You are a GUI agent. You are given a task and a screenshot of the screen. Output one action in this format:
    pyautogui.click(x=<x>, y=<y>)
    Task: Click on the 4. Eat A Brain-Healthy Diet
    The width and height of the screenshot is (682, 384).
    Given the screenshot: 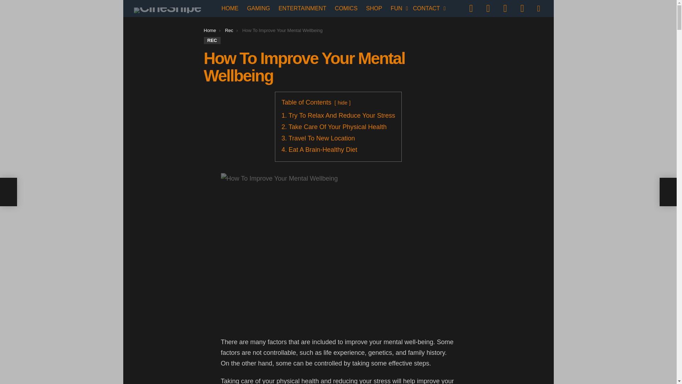 What is the action you would take?
    pyautogui.click(x=319, y=149)
    